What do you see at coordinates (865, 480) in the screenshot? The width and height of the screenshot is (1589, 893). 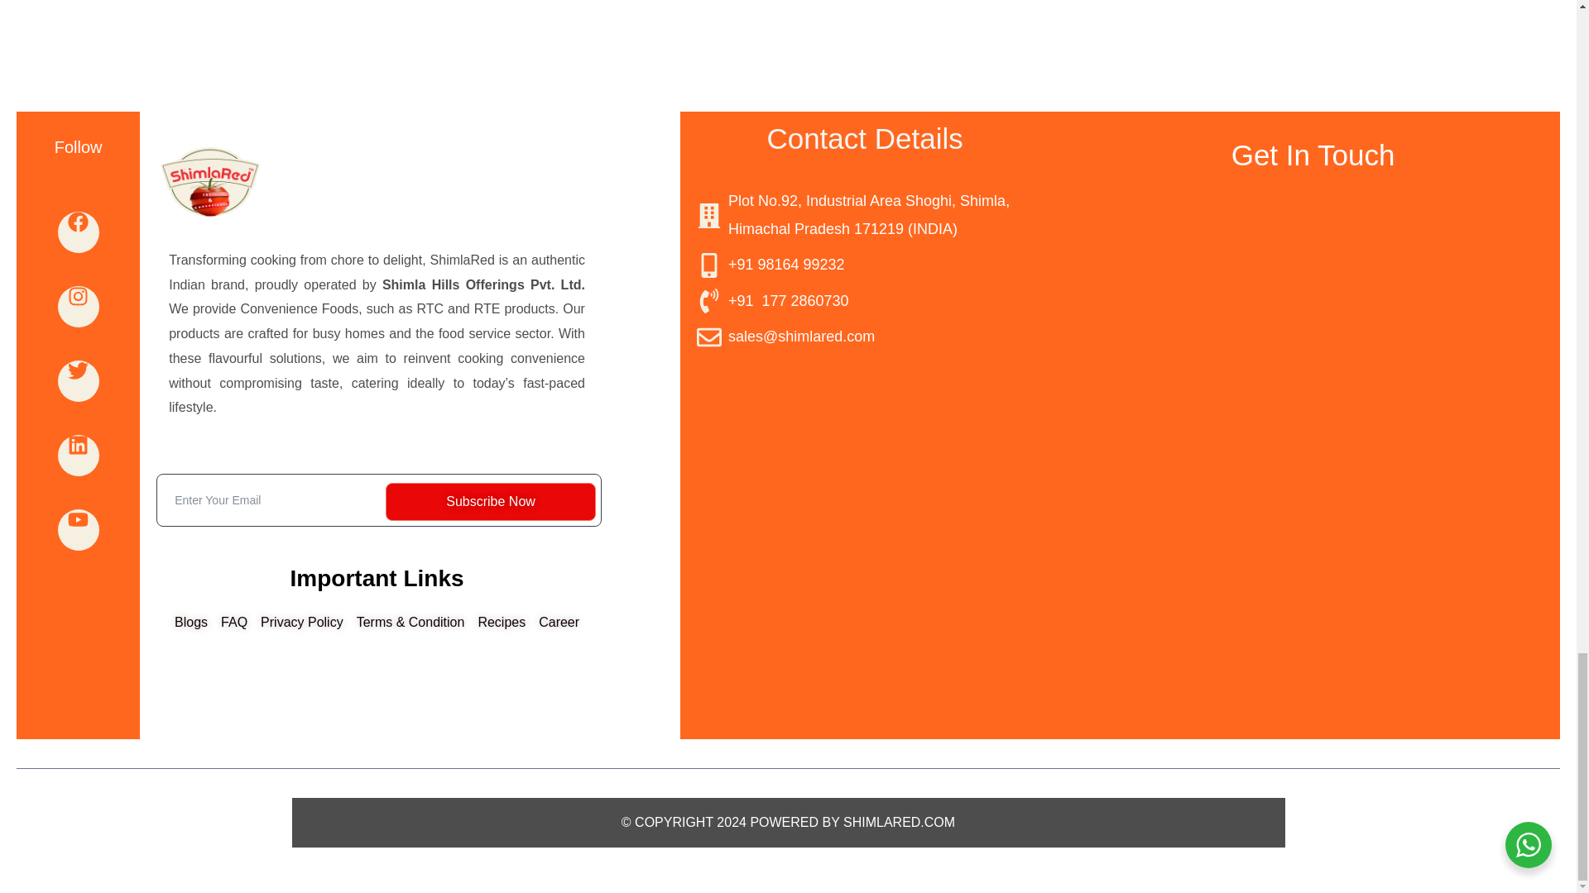 I see `ShimlaRed` at bounding box center [865, 480].